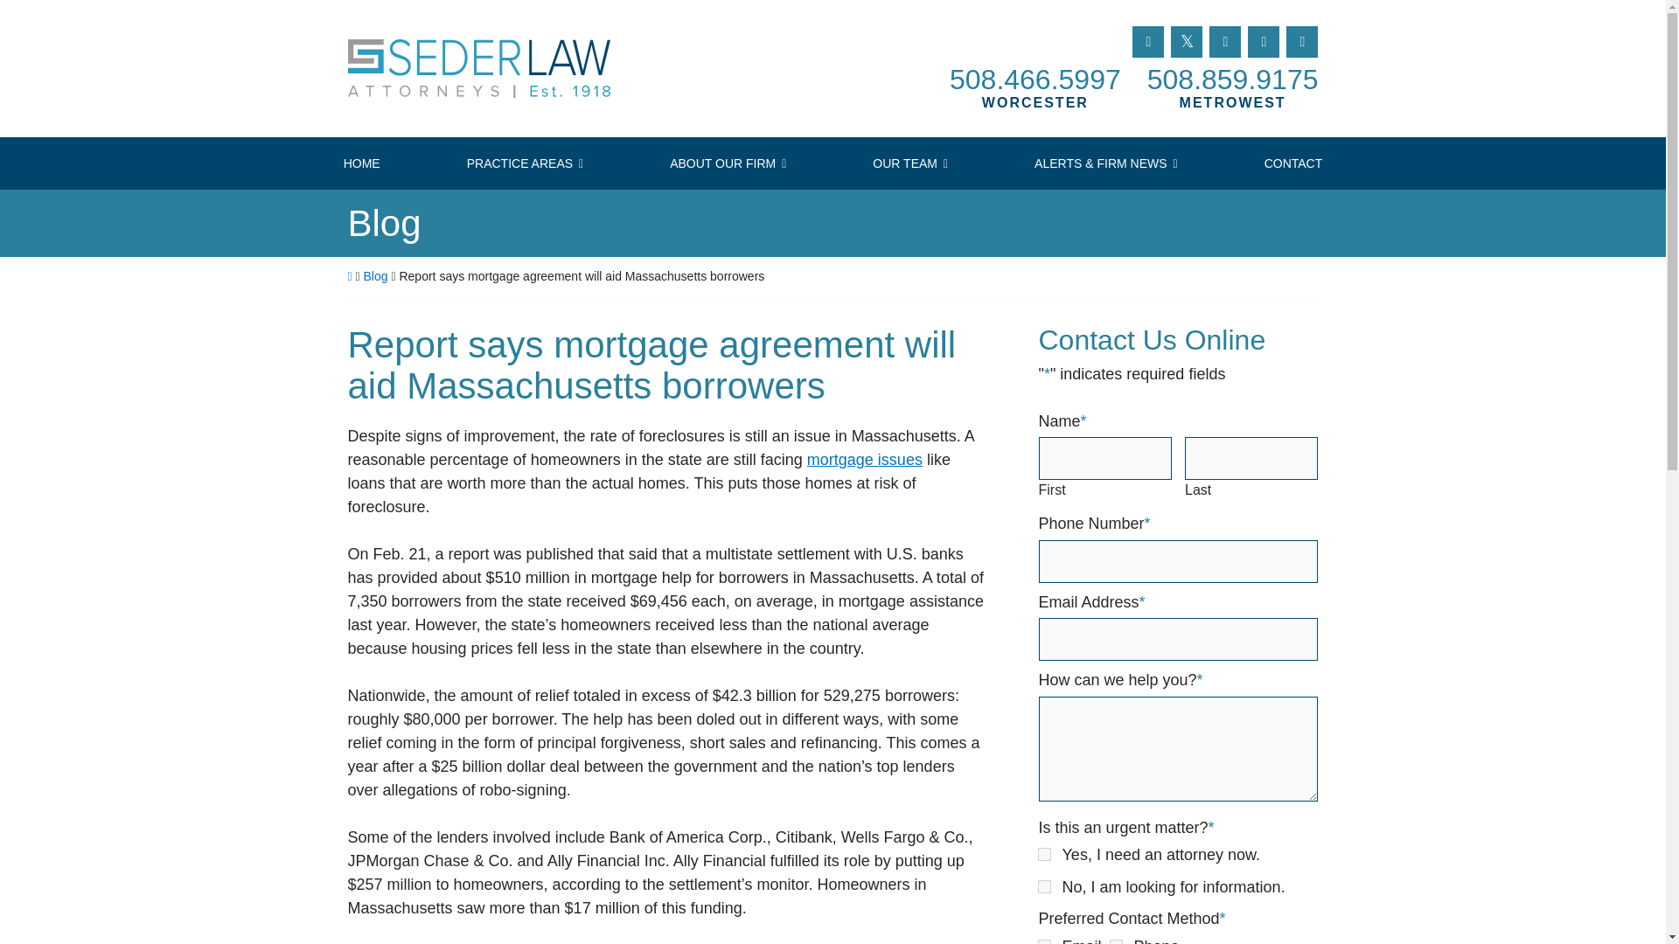 This screenshot has height=944, width=1679. What do you see at coordinates (525, 163) in the screenshot?
I see `PRACTICE AREAS` at bounding box center [525, 163].